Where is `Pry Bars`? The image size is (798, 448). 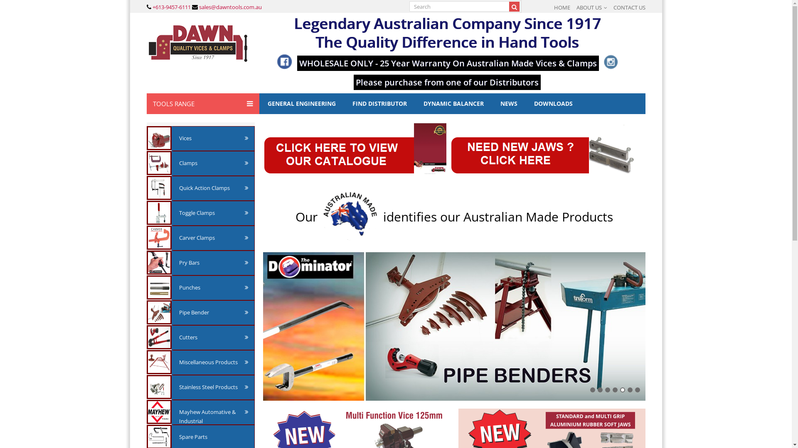 Pry Bars is located at coordinates (214, 263).